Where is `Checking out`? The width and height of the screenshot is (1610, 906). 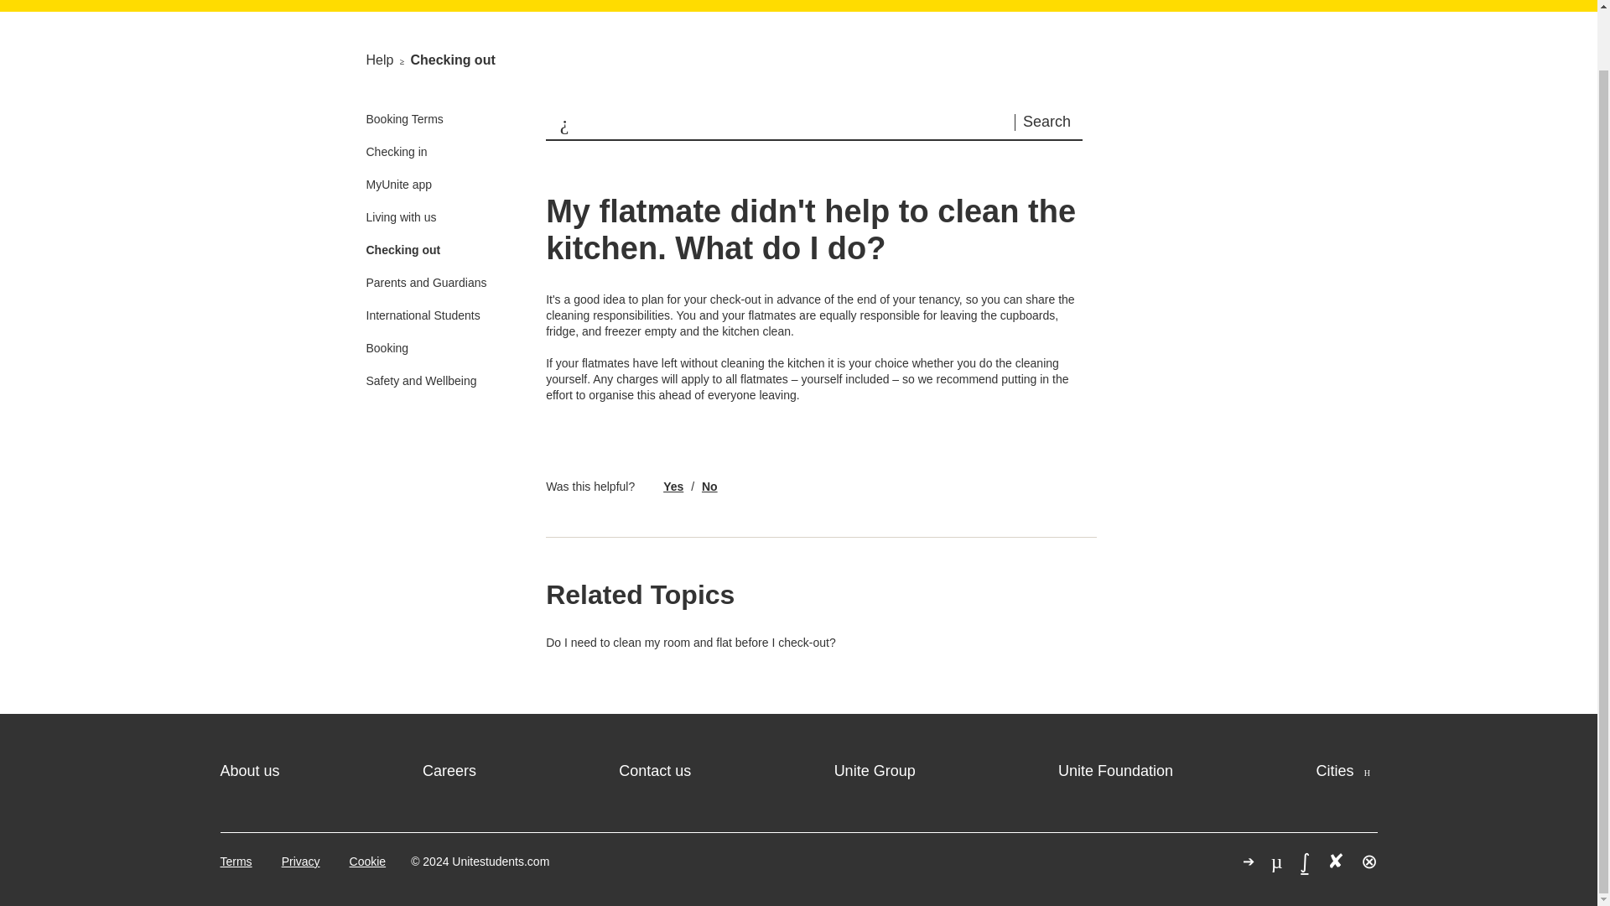 Checking out is located at coordinates (452, 59).